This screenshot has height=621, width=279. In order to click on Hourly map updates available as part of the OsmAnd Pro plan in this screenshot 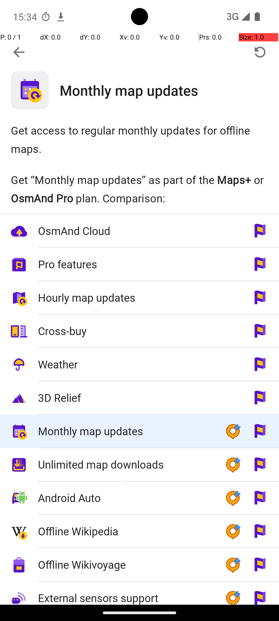, I will do `click(139, 298)`.